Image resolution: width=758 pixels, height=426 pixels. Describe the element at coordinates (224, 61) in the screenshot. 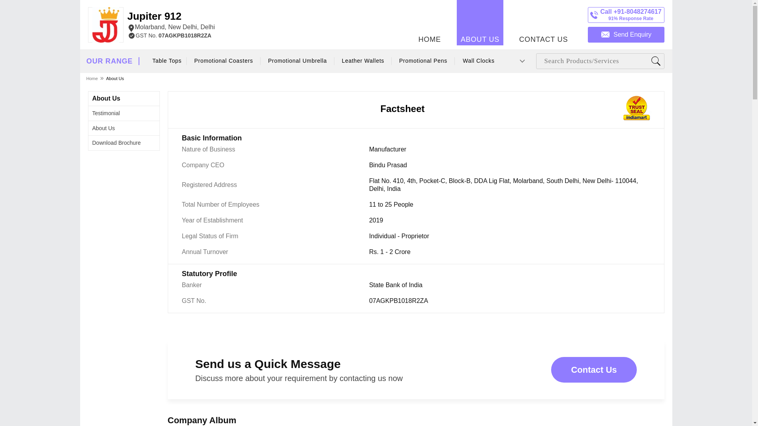

I see `Promotional Coasters` at that location.